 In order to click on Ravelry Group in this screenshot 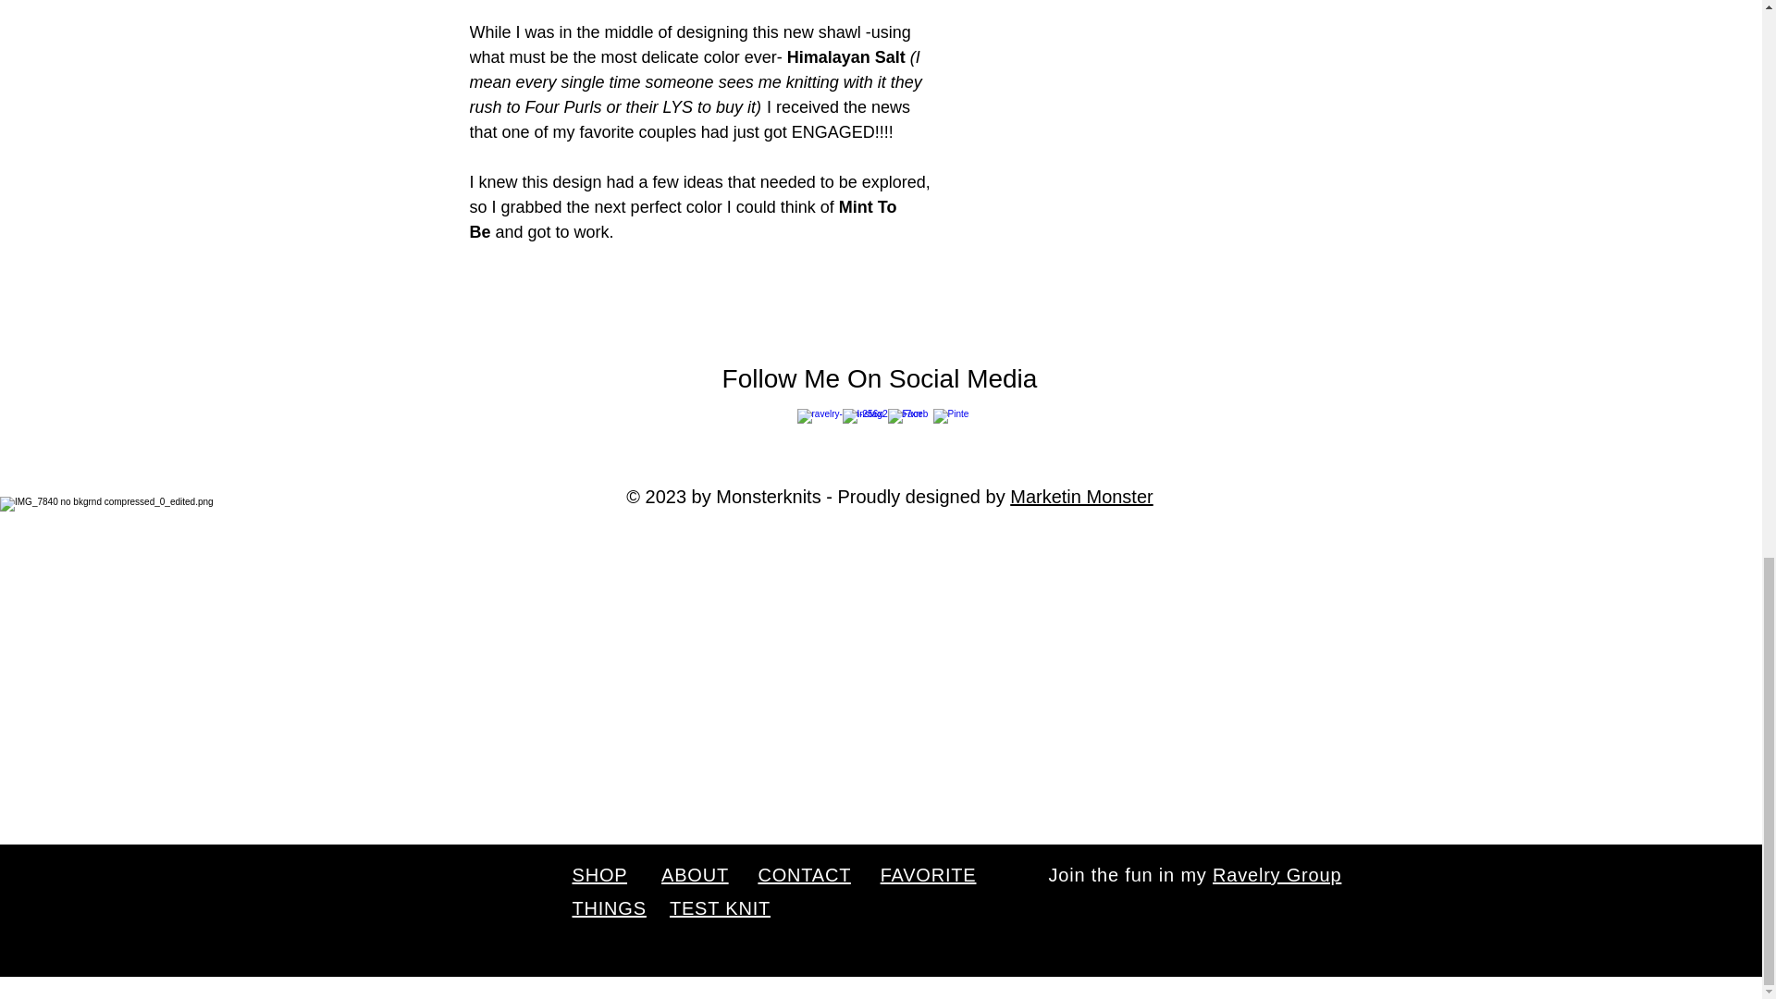, I will do `click(1276, 875)`.